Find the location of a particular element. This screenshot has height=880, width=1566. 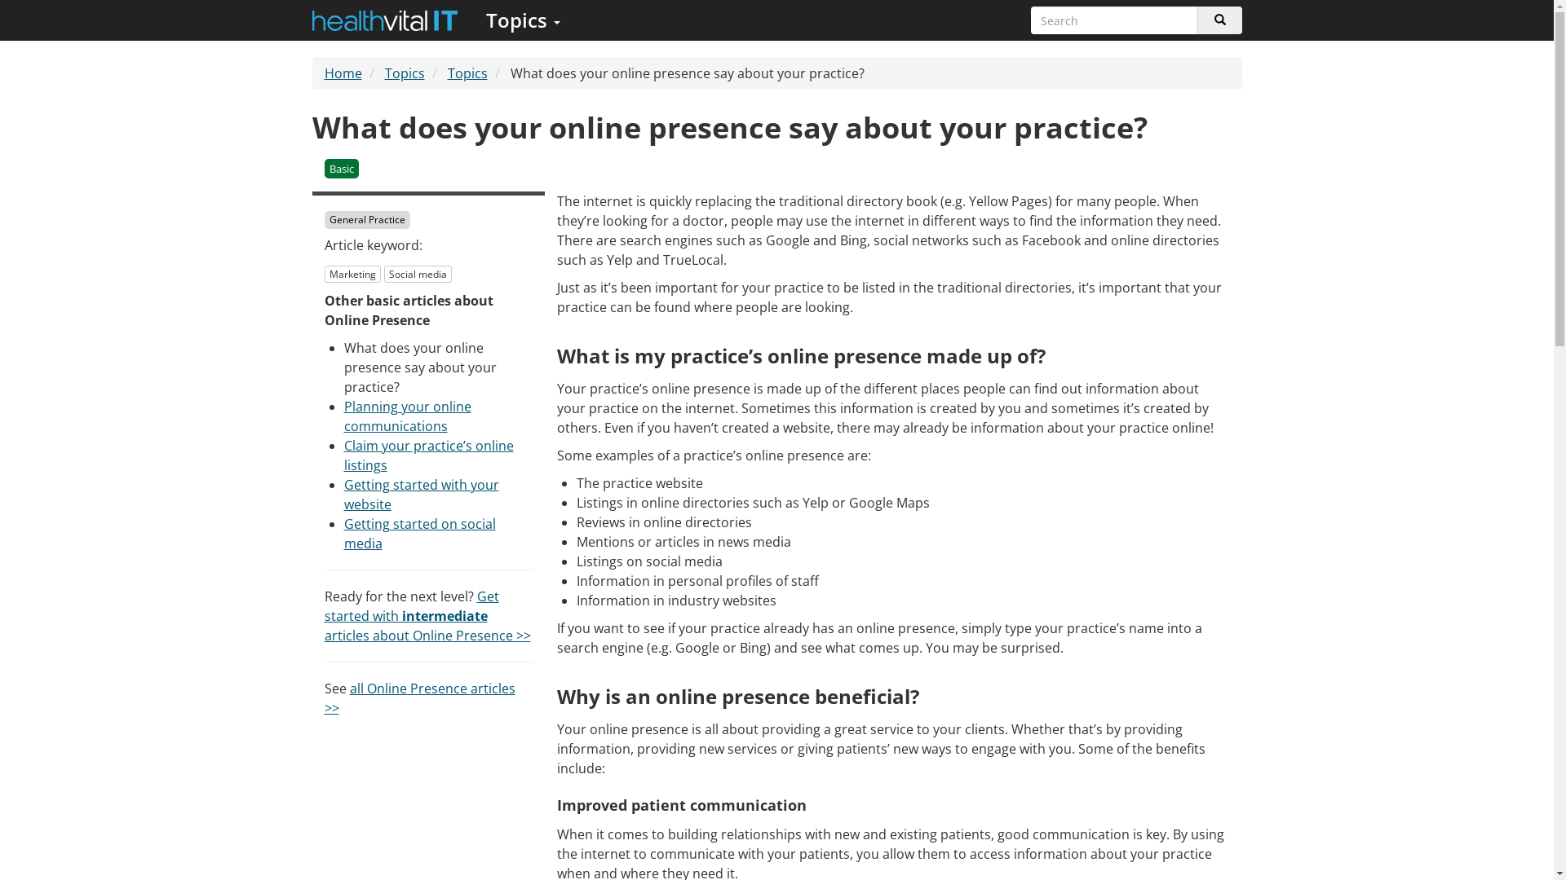

Getting started with your website is located at coordinates (422, 495).